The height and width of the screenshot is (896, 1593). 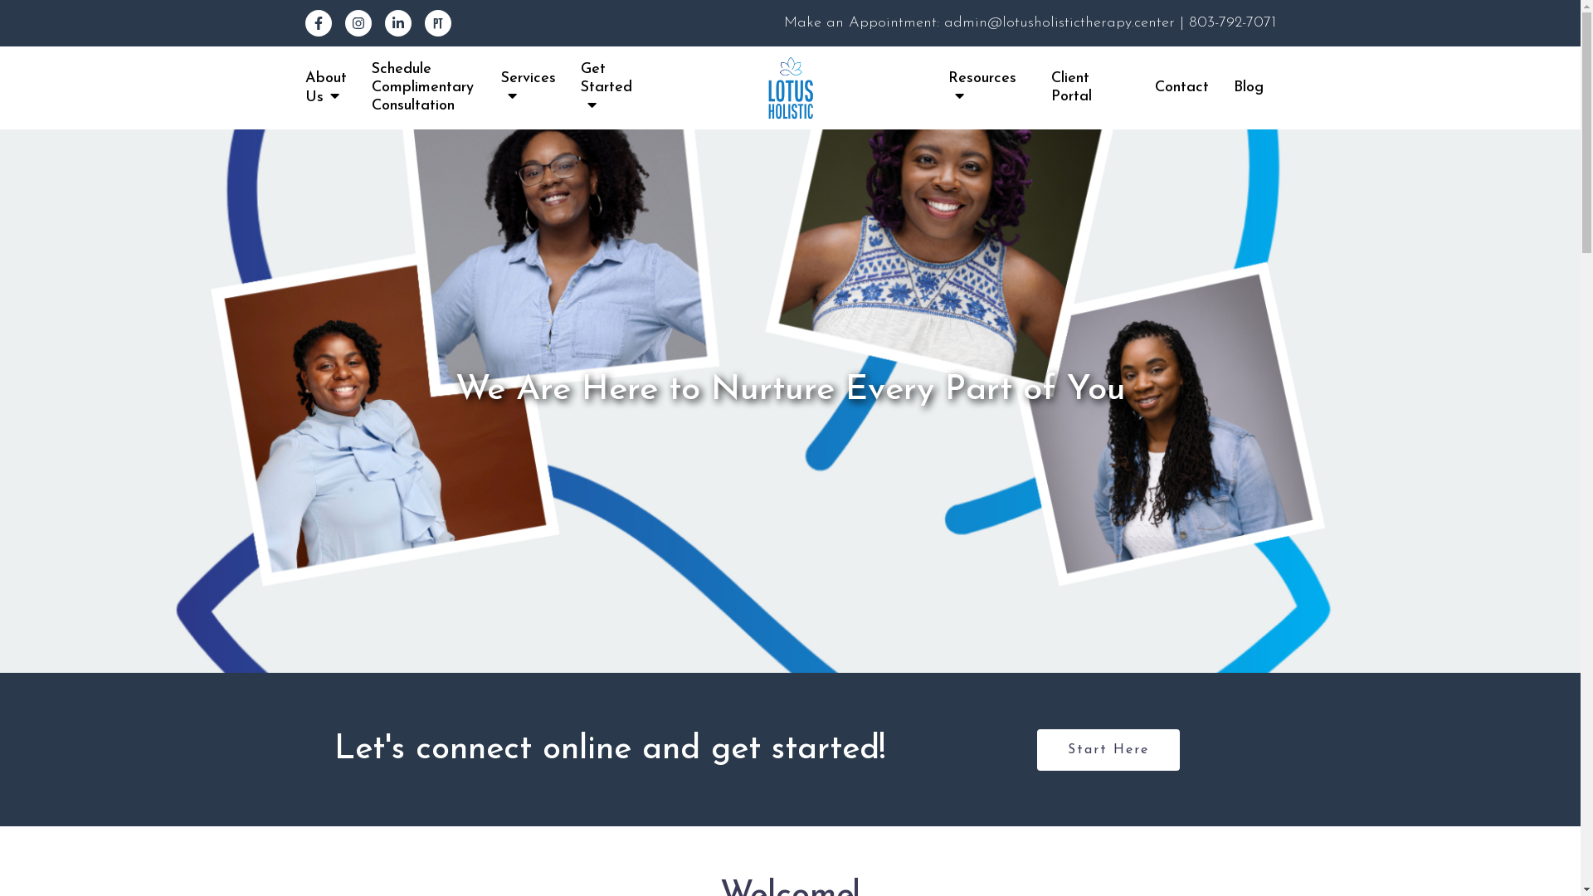 What do you see at coordinates (607, 88) in the screenshot?
I see `Get Started` at bounding box center [607, 88].